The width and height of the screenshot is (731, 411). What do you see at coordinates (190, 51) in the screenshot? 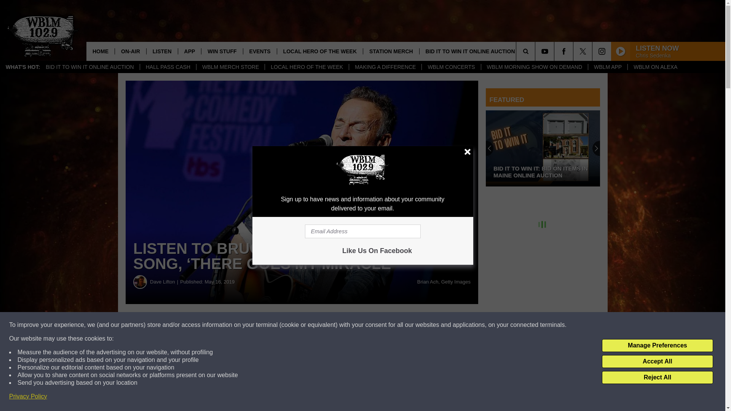
I see `APP` at bounding box center [190, 51].